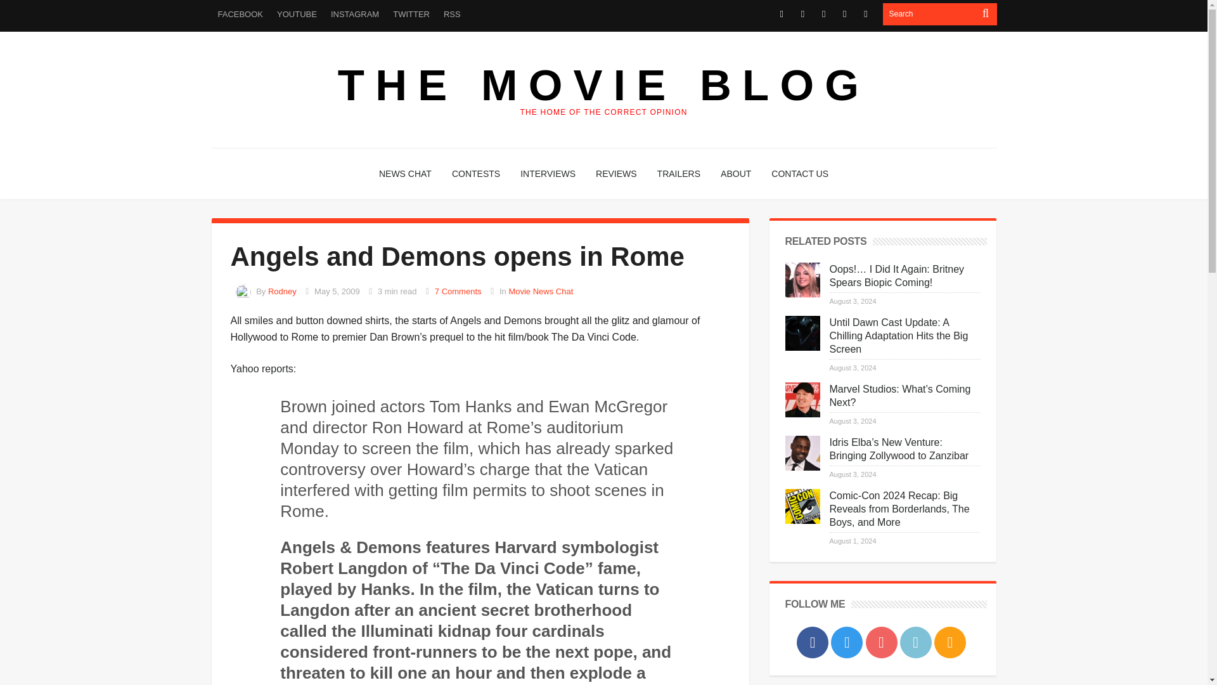  What do you see at coordinates (929, 14) in the screenshot?
I see `Search` at bounding box center [929, 14].